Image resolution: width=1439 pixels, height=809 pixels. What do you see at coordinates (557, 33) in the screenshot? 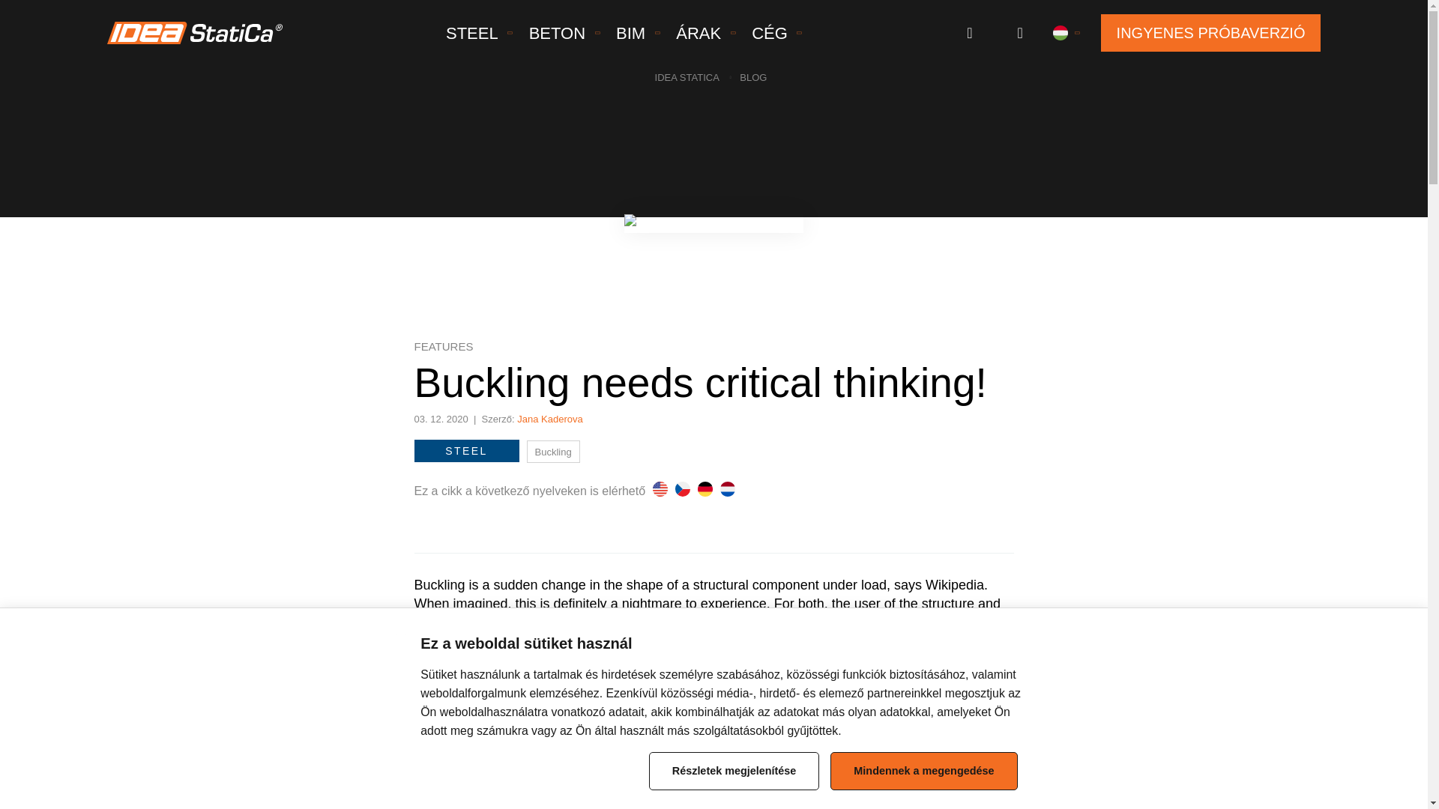
I see `BETON` at bounding box center [557, 33].